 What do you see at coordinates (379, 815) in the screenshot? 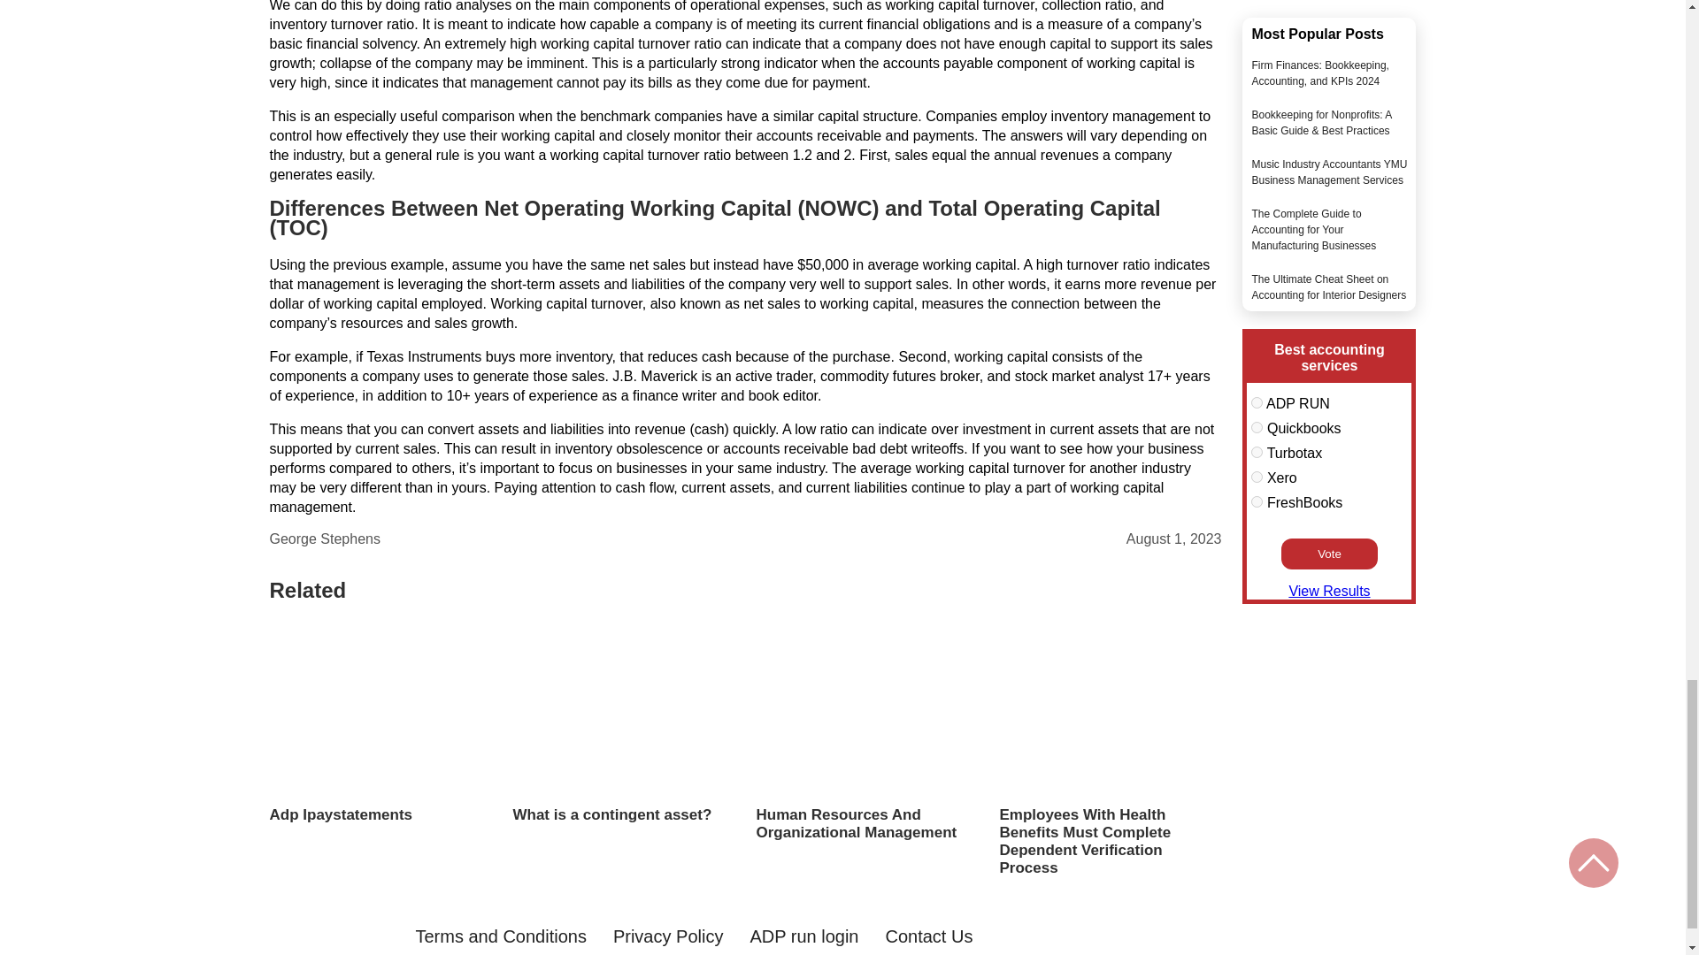
I see `Adp Ipaystatements` at bounding box center [379, 815].